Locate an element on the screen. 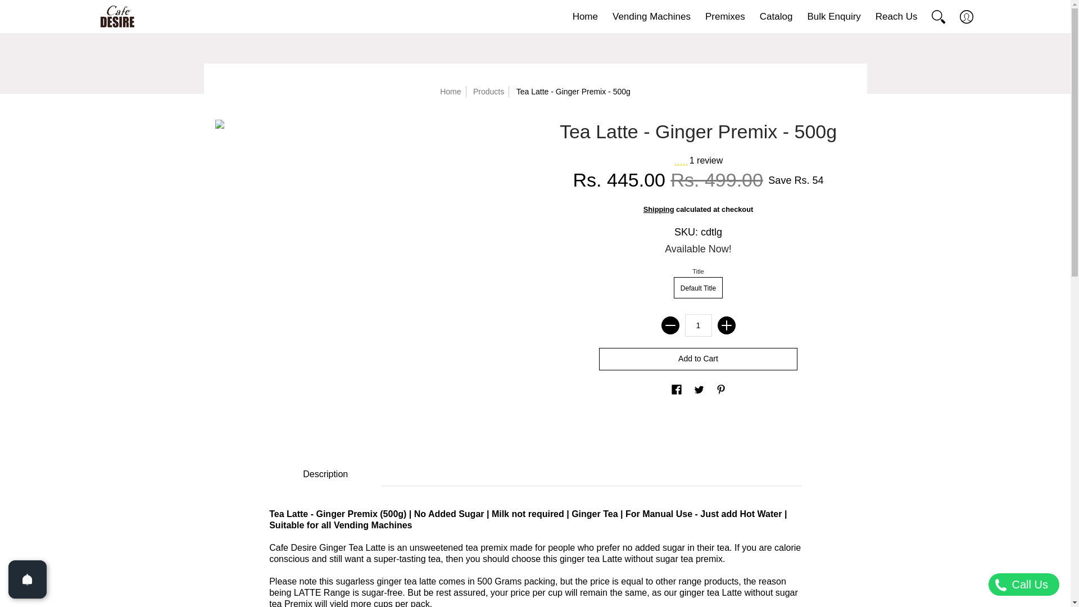  Add to Cart is located at coordinates (698, 359).